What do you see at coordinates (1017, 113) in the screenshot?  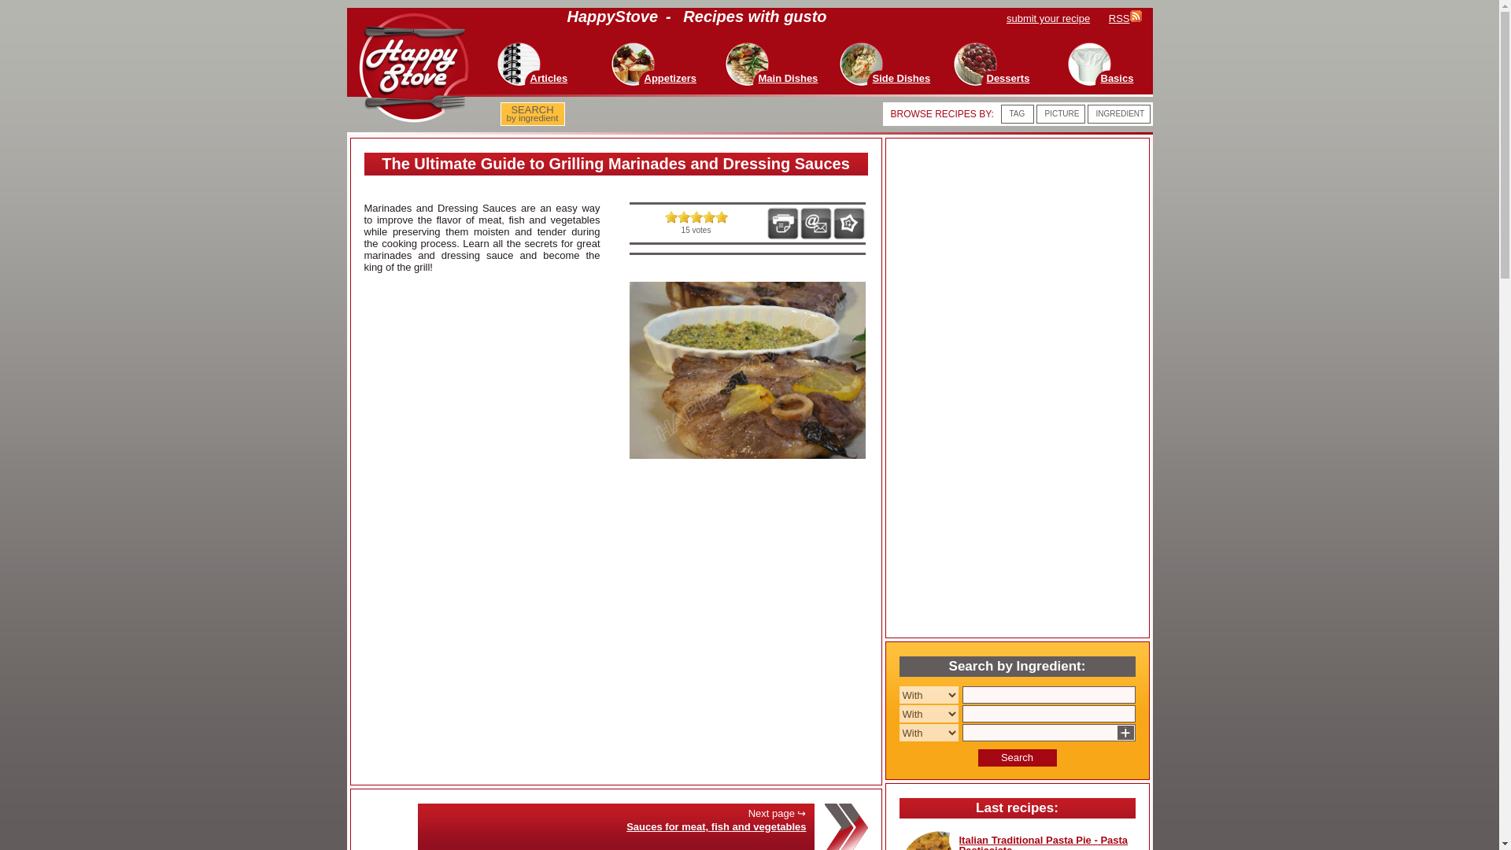 I see `Browse recipes by tag` at bounding box center [1017, 113].